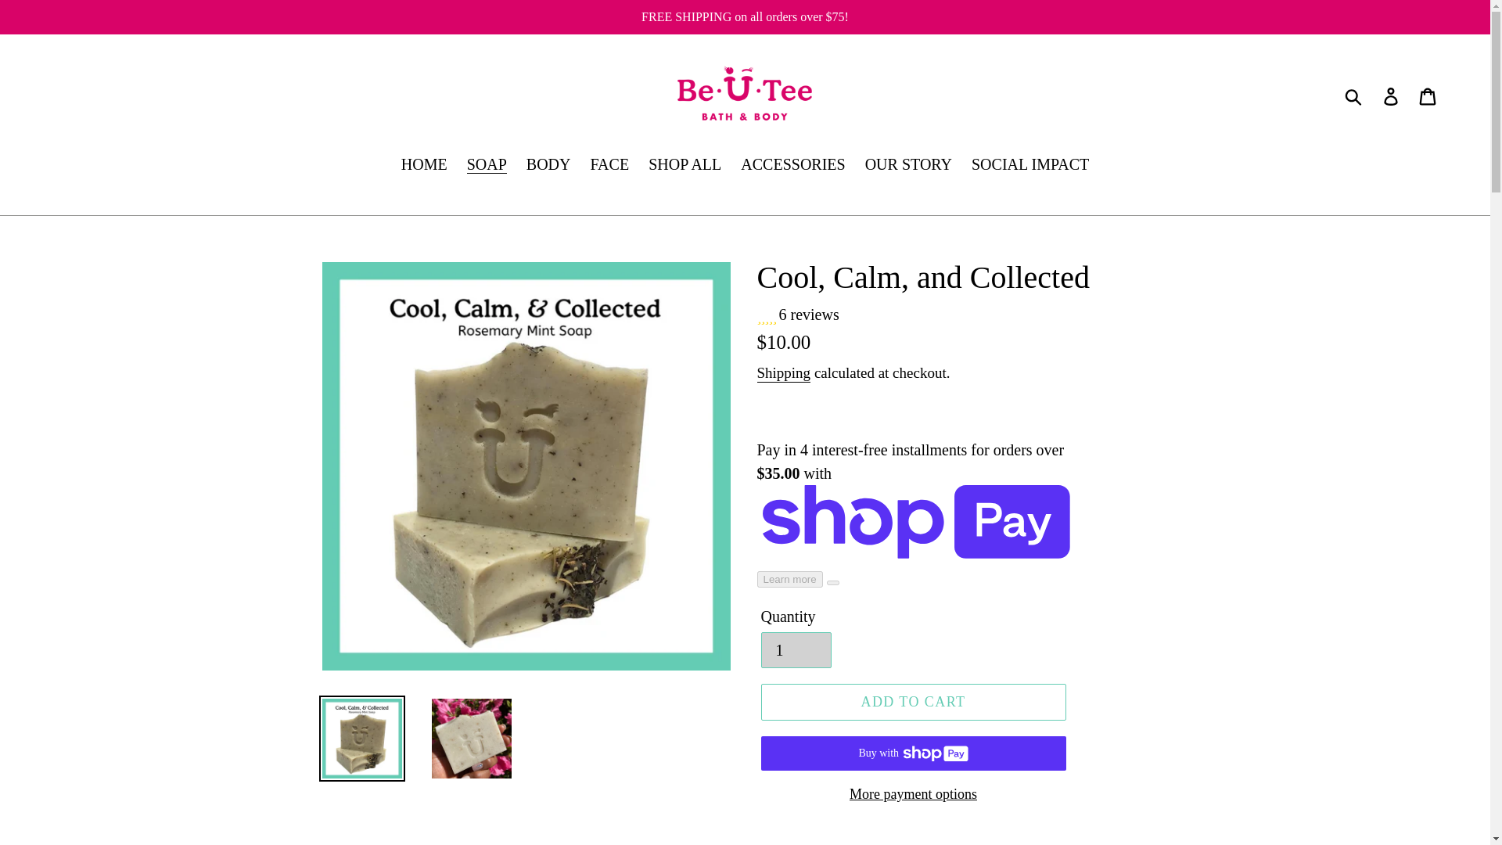 This screenshot has height=845, width=1502. Describe the element at coordinates (1428, 94) in the screenshot. I see `Cart` at that location.